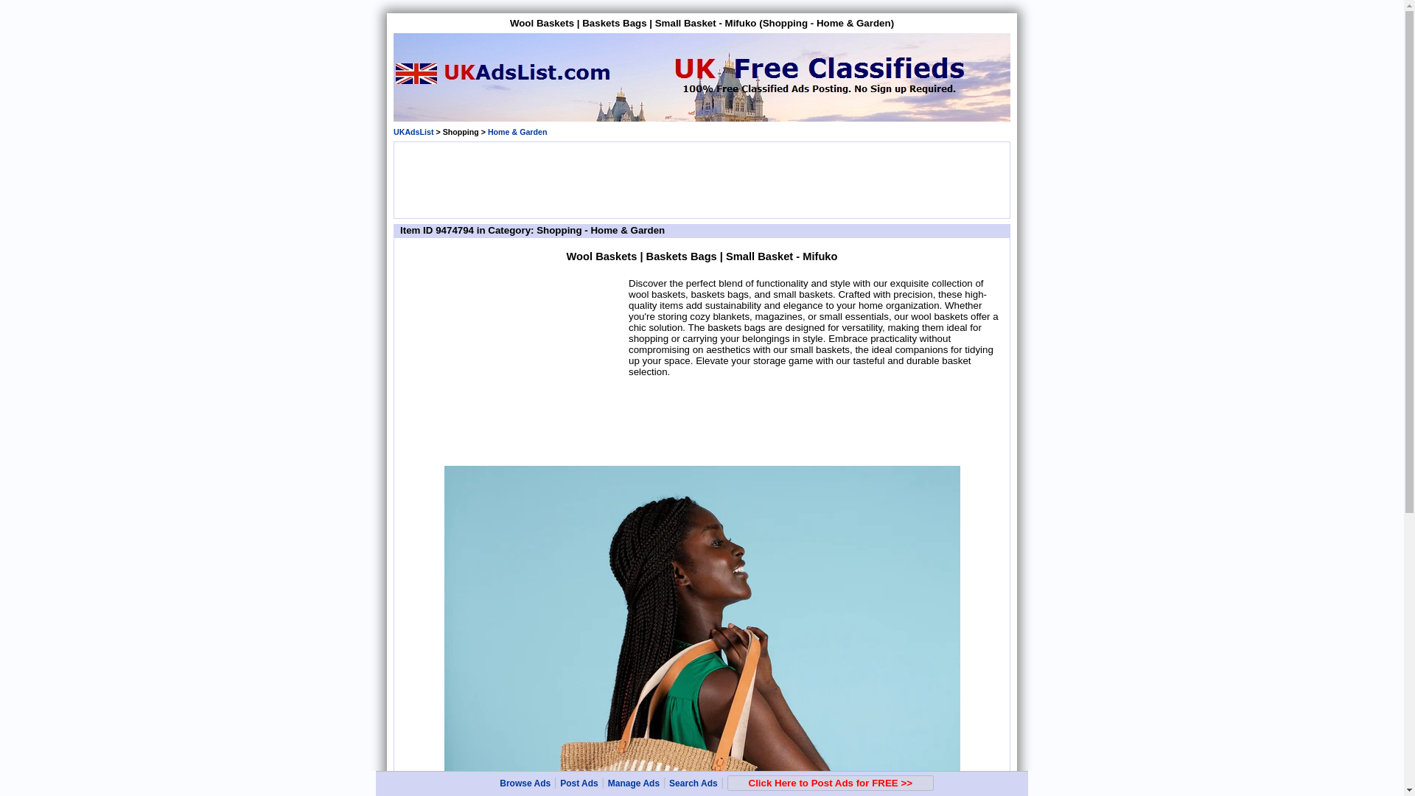 The image size is (1415, 796). I want to click on Post Ads, so click(579, 783).